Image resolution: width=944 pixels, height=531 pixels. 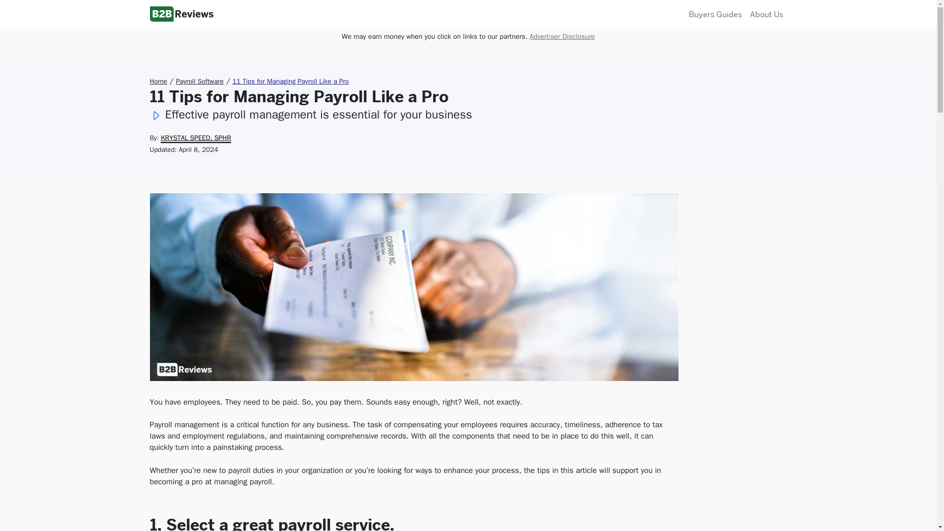 I want to click on About Us, so click(x=766, y=14).